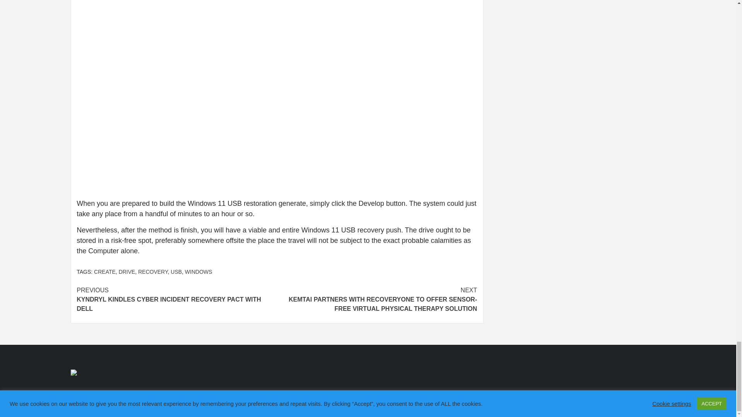 The image size is (742, 417). What do you see at coordinates (199, 271) in the screenshot?
I see `WINDOWS` at bounding box center [199, 271].